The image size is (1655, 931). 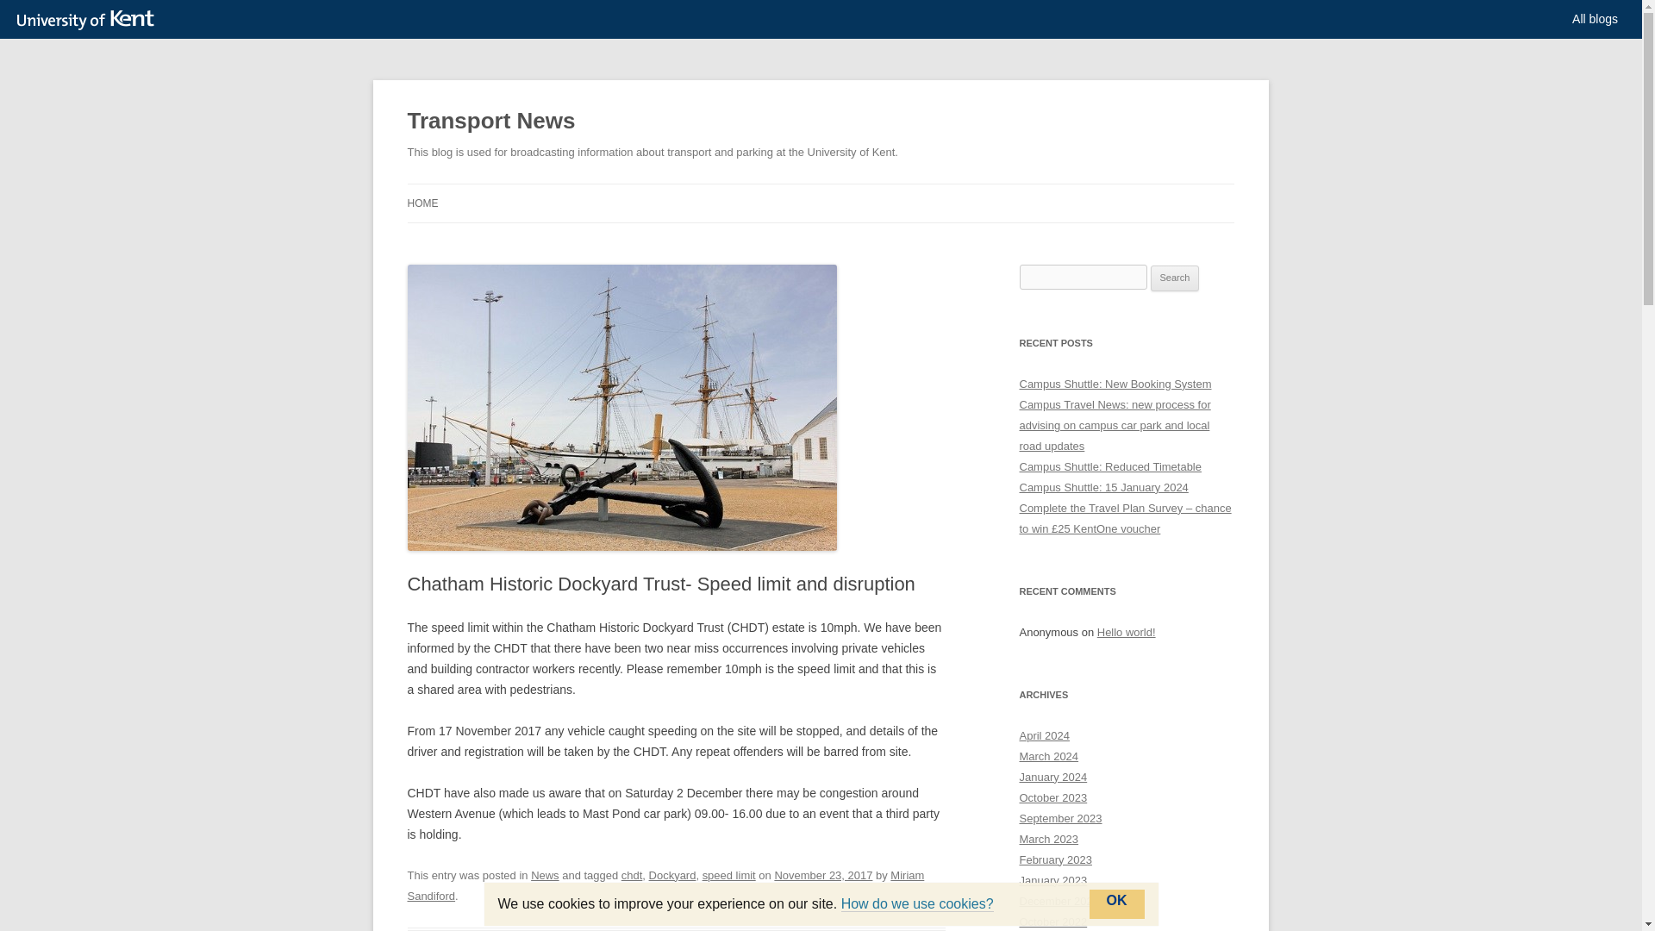 What do you see at coordinates (822, 874) in the screenshot?
I see `November 23, 2017` at bounding box center [822, 874].